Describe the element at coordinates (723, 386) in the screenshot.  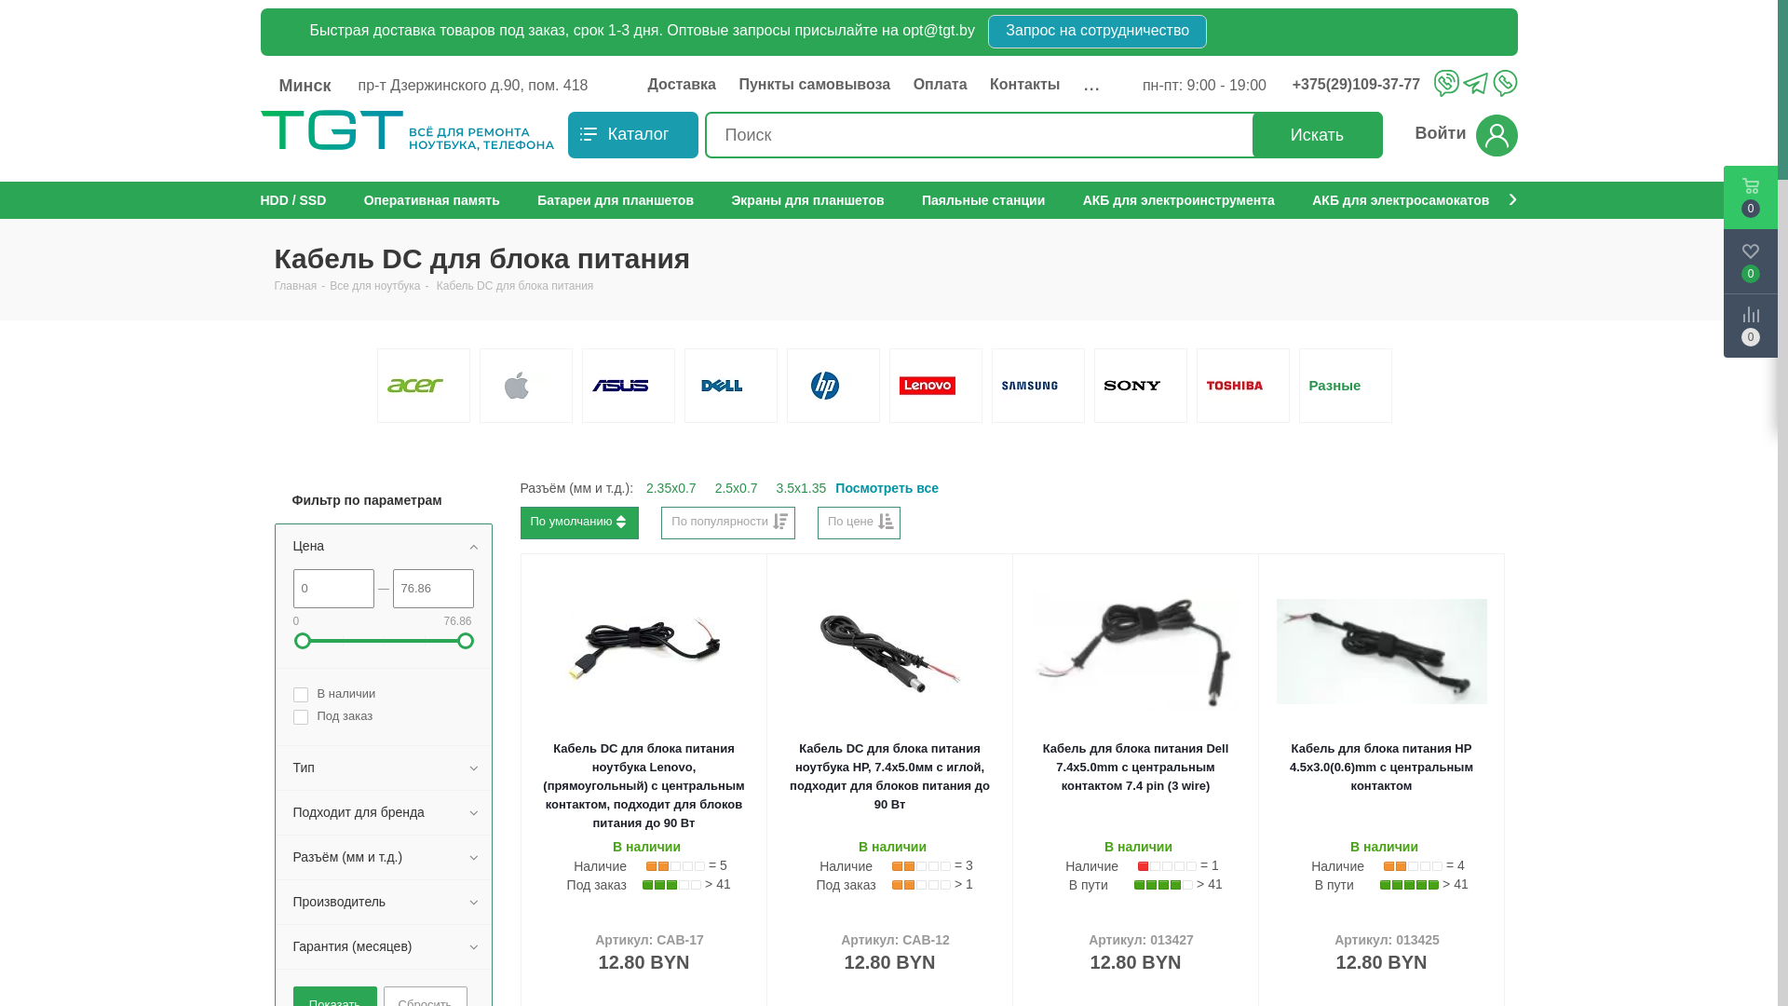
I see `Dell` at that location.